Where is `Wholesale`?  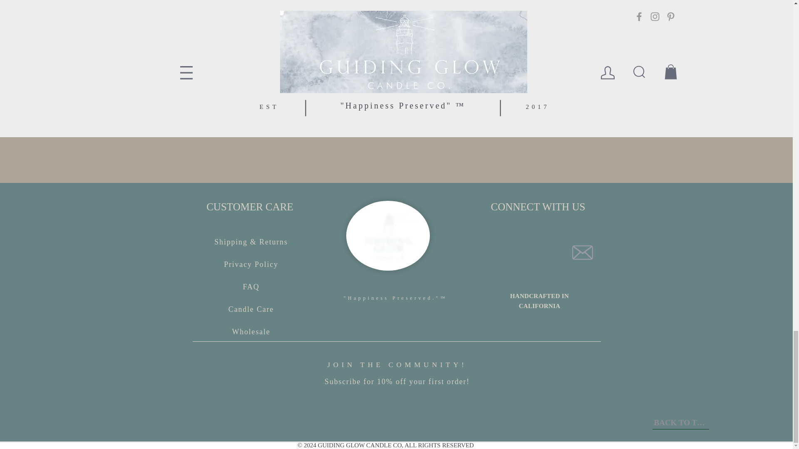
Wholesale is located at coordinates (251, 331).